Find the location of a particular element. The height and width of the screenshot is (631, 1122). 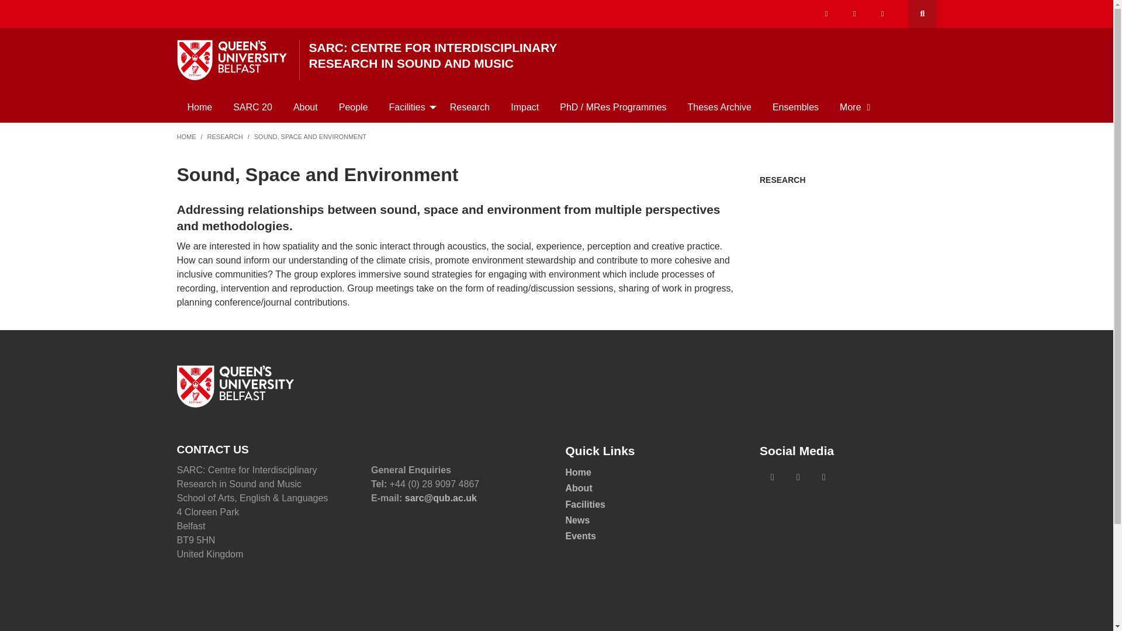

Our youtube is located at coordinates (882, 14).